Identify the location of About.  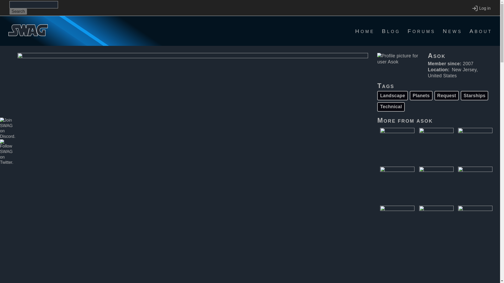
(481, 31).